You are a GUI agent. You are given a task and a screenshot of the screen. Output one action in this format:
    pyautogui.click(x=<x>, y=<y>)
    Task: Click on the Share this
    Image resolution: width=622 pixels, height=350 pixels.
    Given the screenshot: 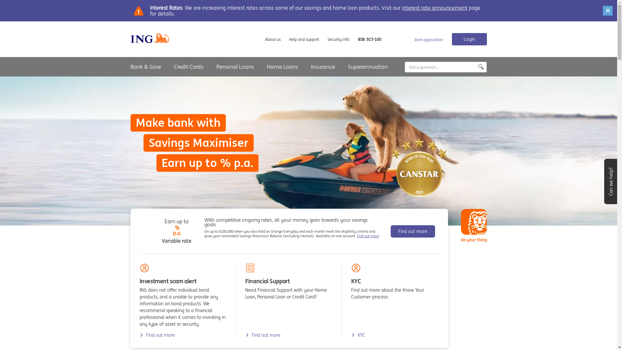 What is the action you would take?
    pyautogui.click(x=476, y=67)
    